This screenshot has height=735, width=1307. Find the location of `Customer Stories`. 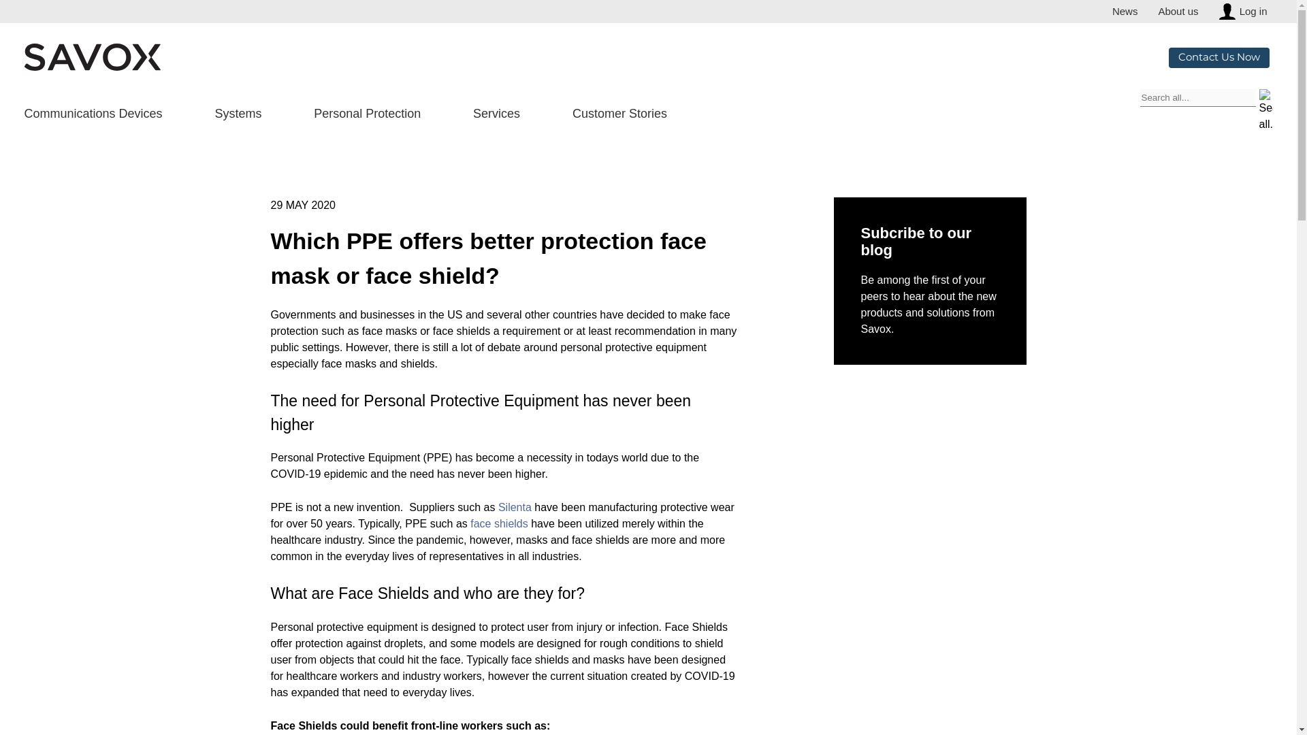

Customer Stories is located at coordinates (619, 114).